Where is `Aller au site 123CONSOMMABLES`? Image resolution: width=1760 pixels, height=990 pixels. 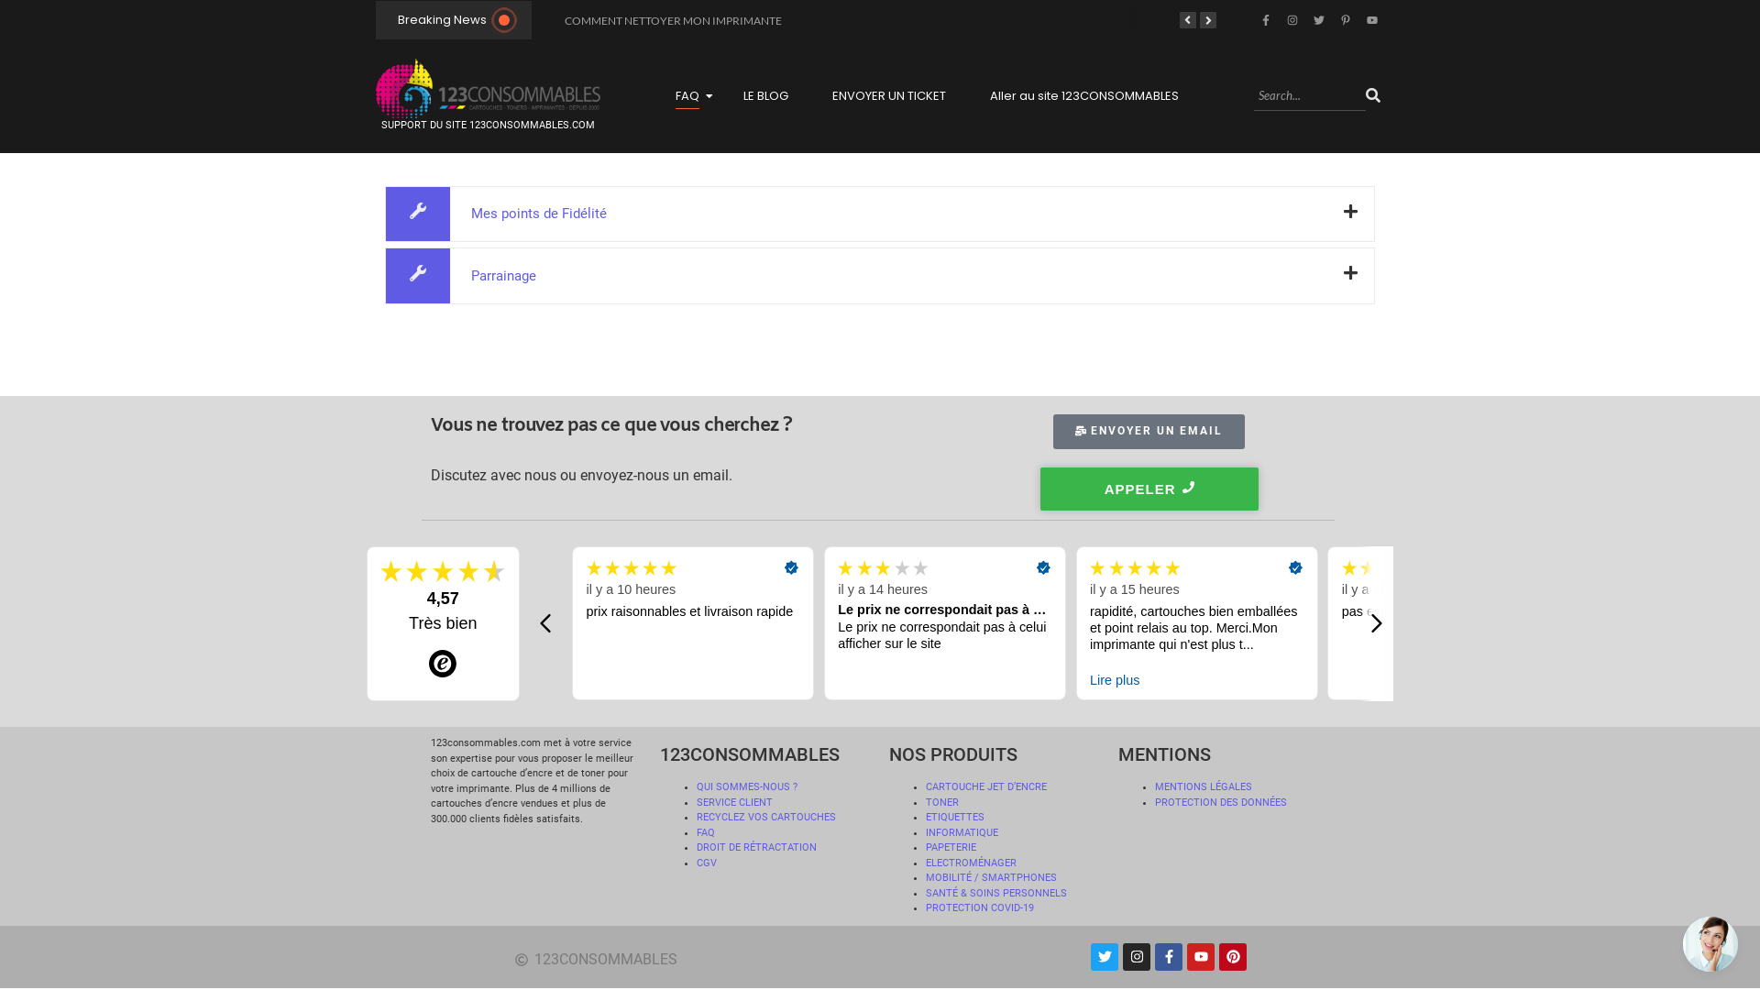
Aller au site 123CONSOMMABLES is located at coordinates (1084, 97).